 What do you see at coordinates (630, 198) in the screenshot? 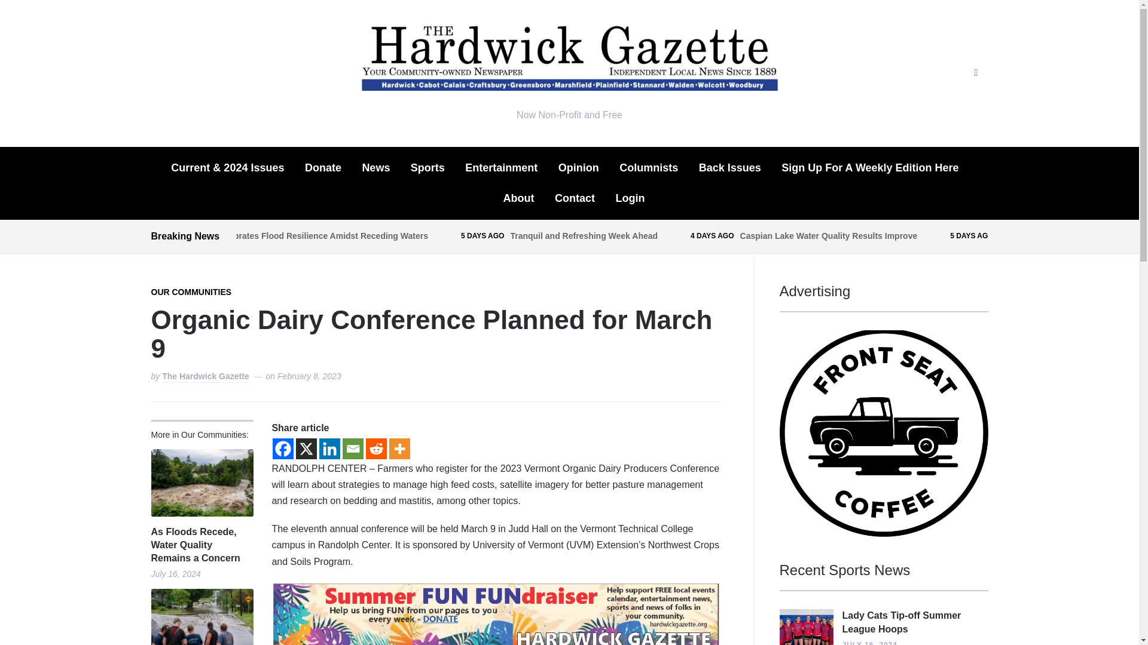
I see `Login` at bounding box center [630, 198].